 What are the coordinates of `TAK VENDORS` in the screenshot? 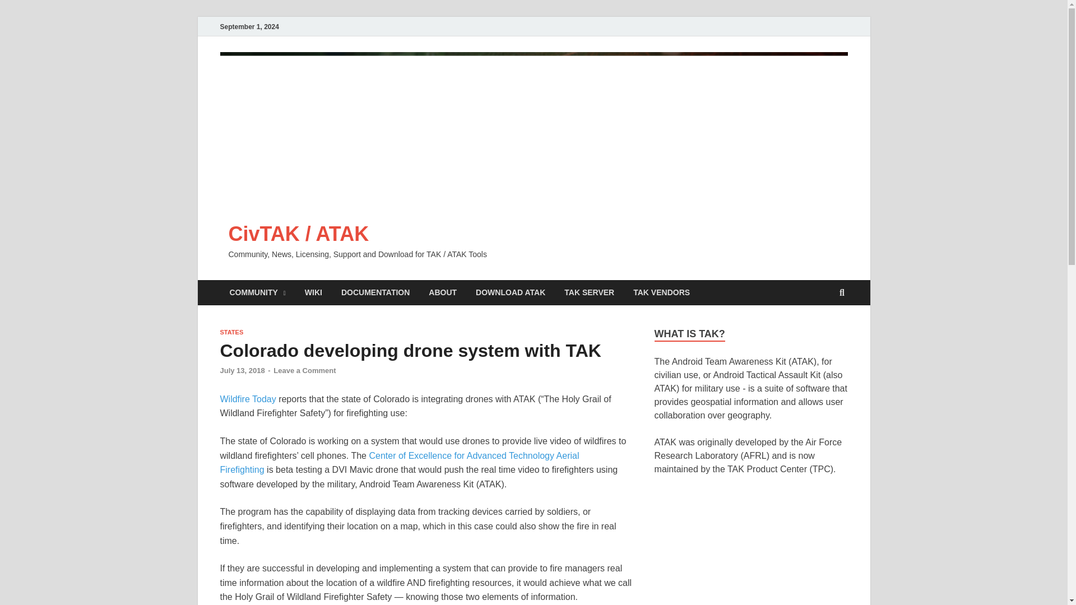 It's located at (661, 292).